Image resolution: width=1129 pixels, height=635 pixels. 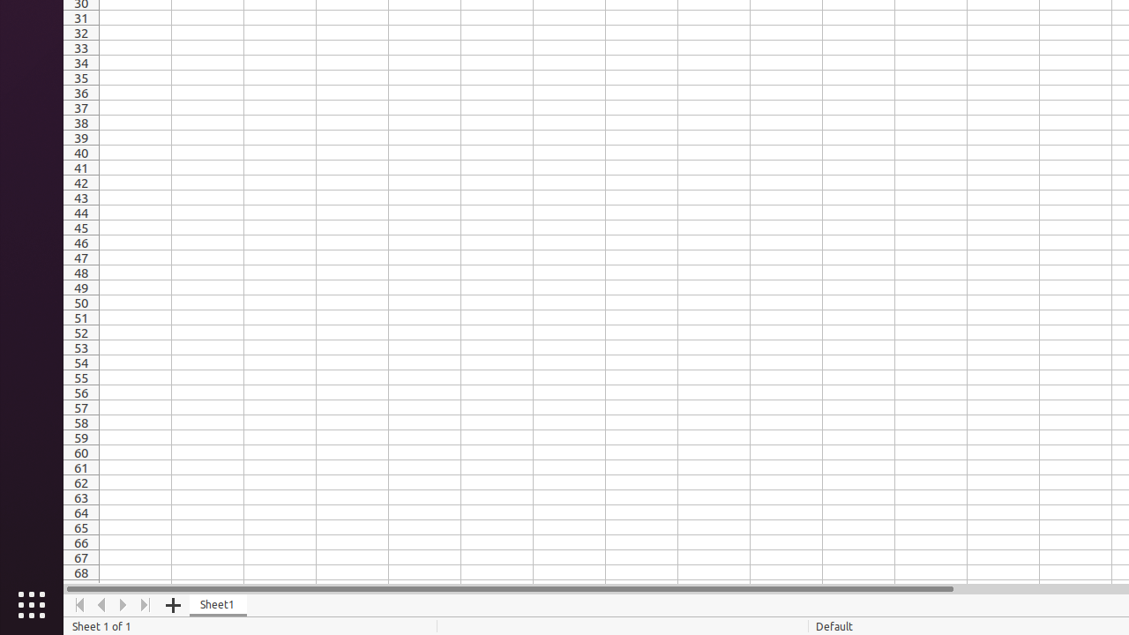 What do you see at coordinates (102, 605) in the screenshot?
I see `Move Left` at bounding box center [102, 605].